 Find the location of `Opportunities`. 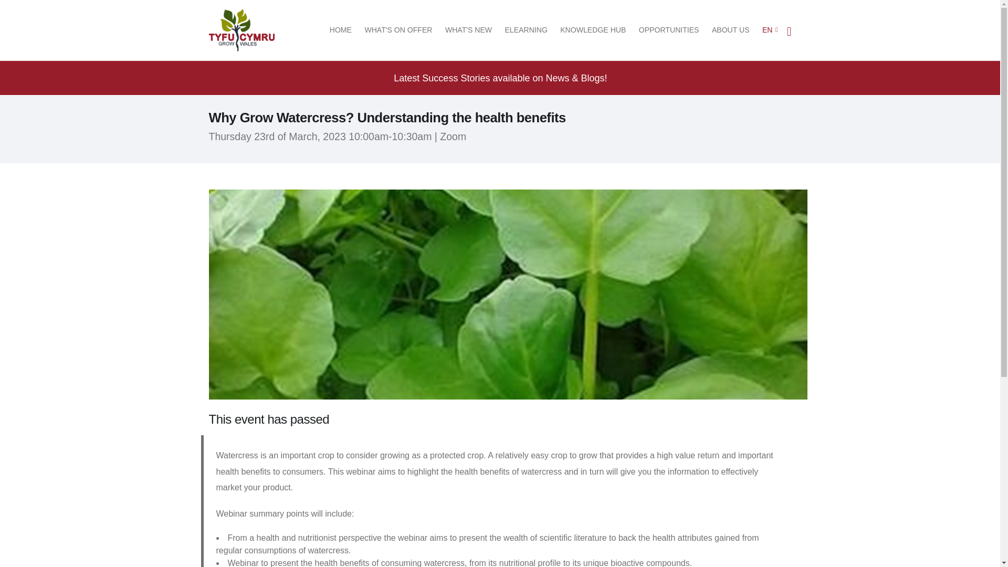

Opportunities is located at coordinates (669, 30).